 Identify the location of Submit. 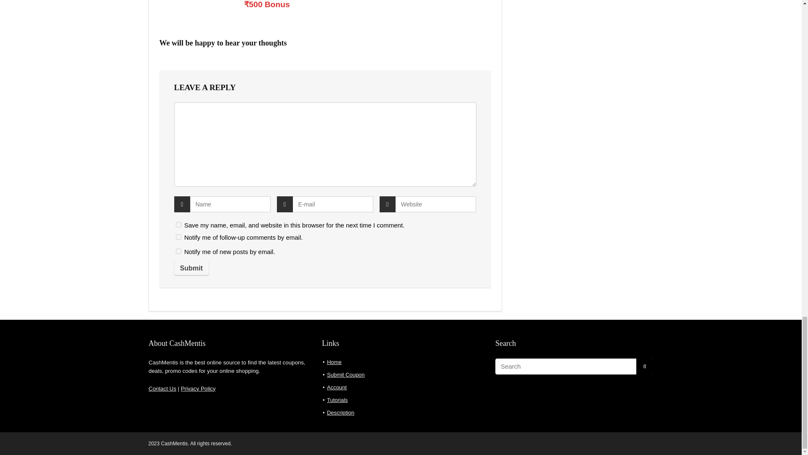
(191, 268).